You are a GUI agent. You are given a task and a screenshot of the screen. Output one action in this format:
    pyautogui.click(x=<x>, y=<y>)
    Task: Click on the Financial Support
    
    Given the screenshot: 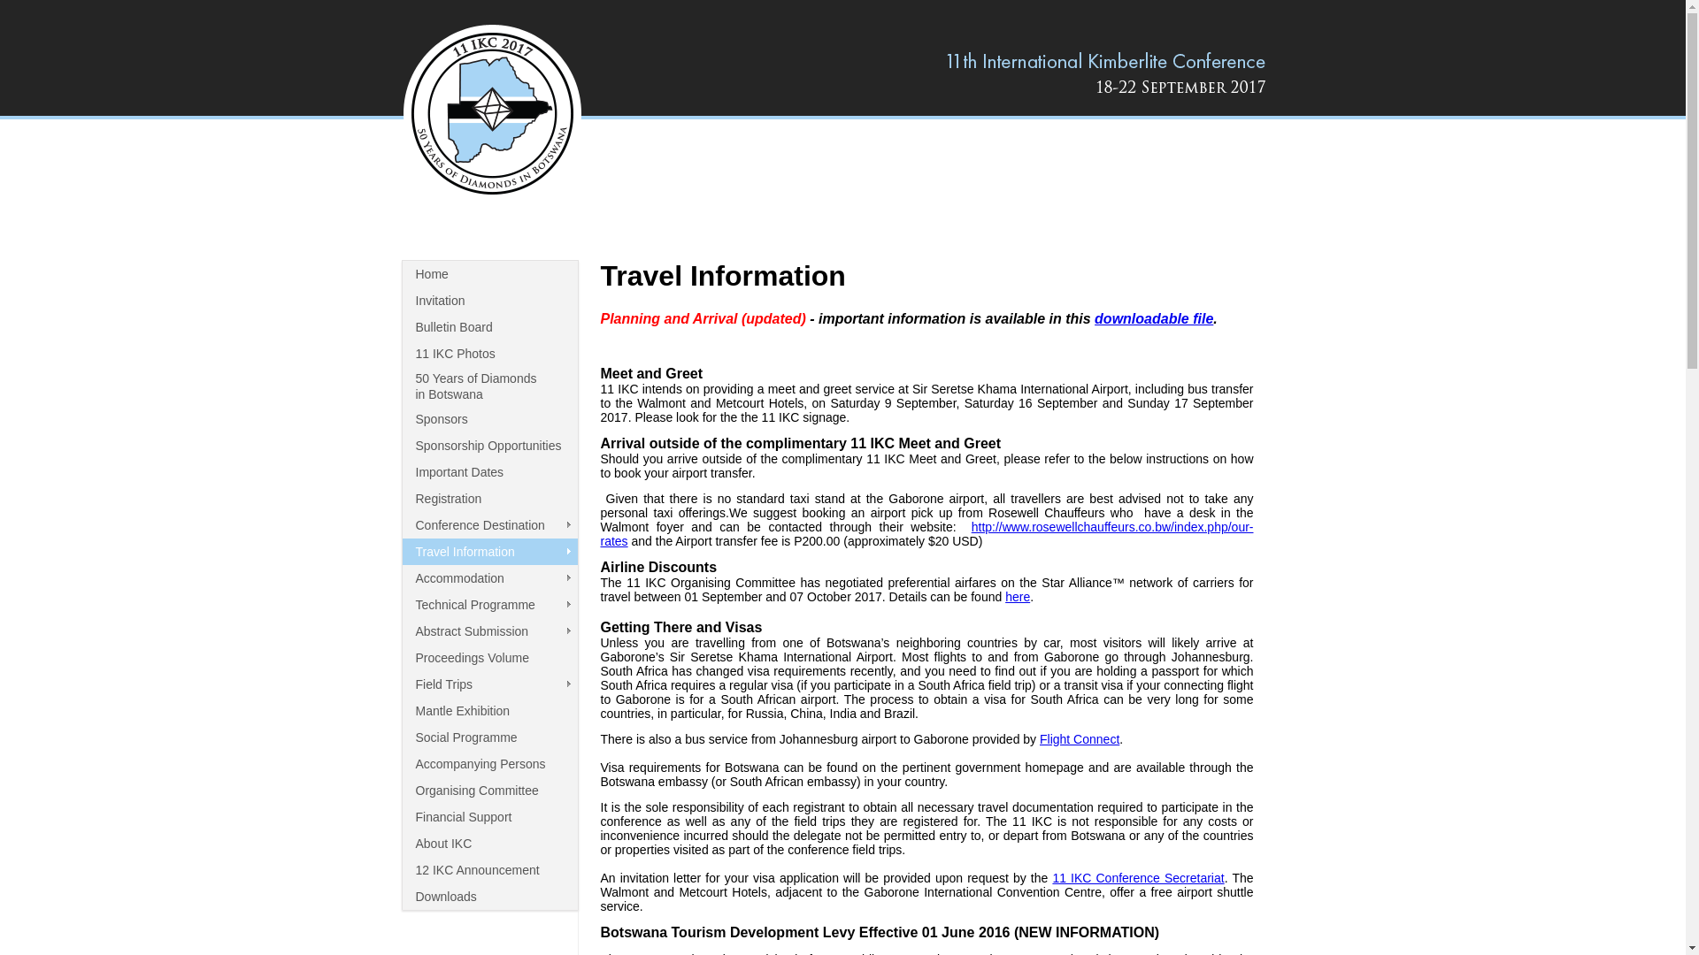 What is the action you would take?
    pyautogui.click(x=489, y=817)
    